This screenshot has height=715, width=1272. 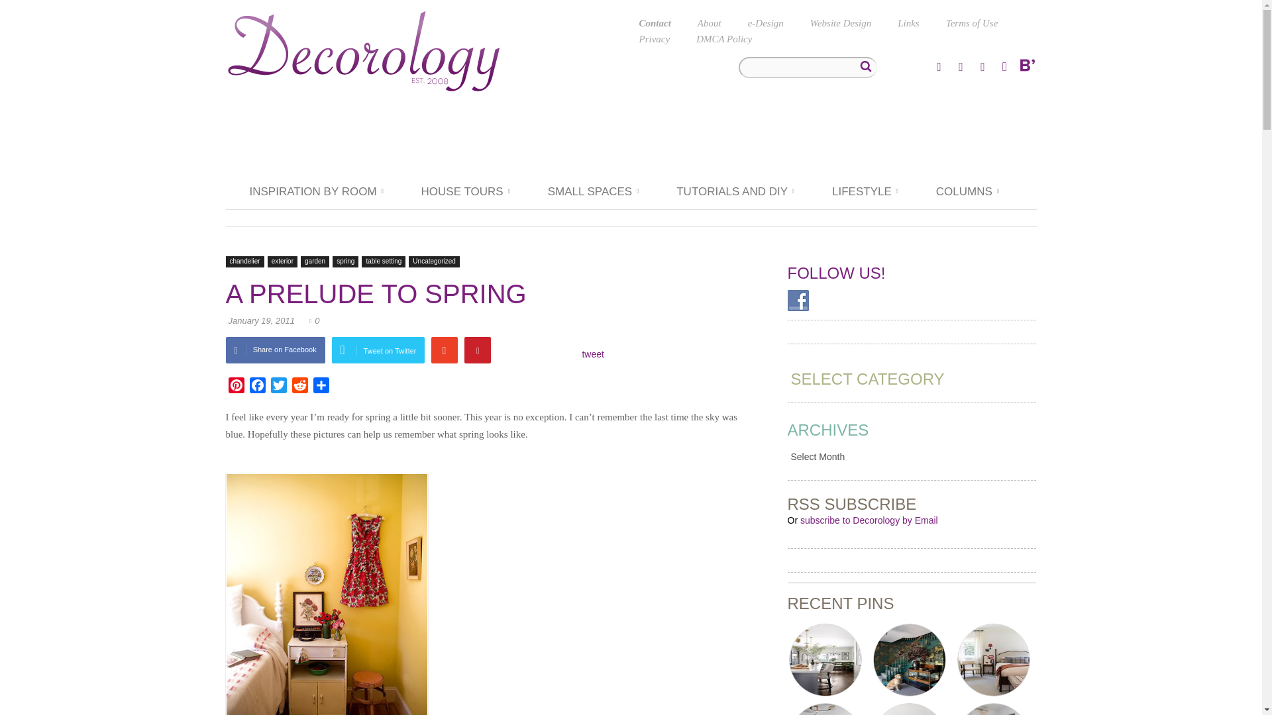 What do you see at coordinates (709, 23) in the screenshot?
I see `About` at bounding box center [709, 23].